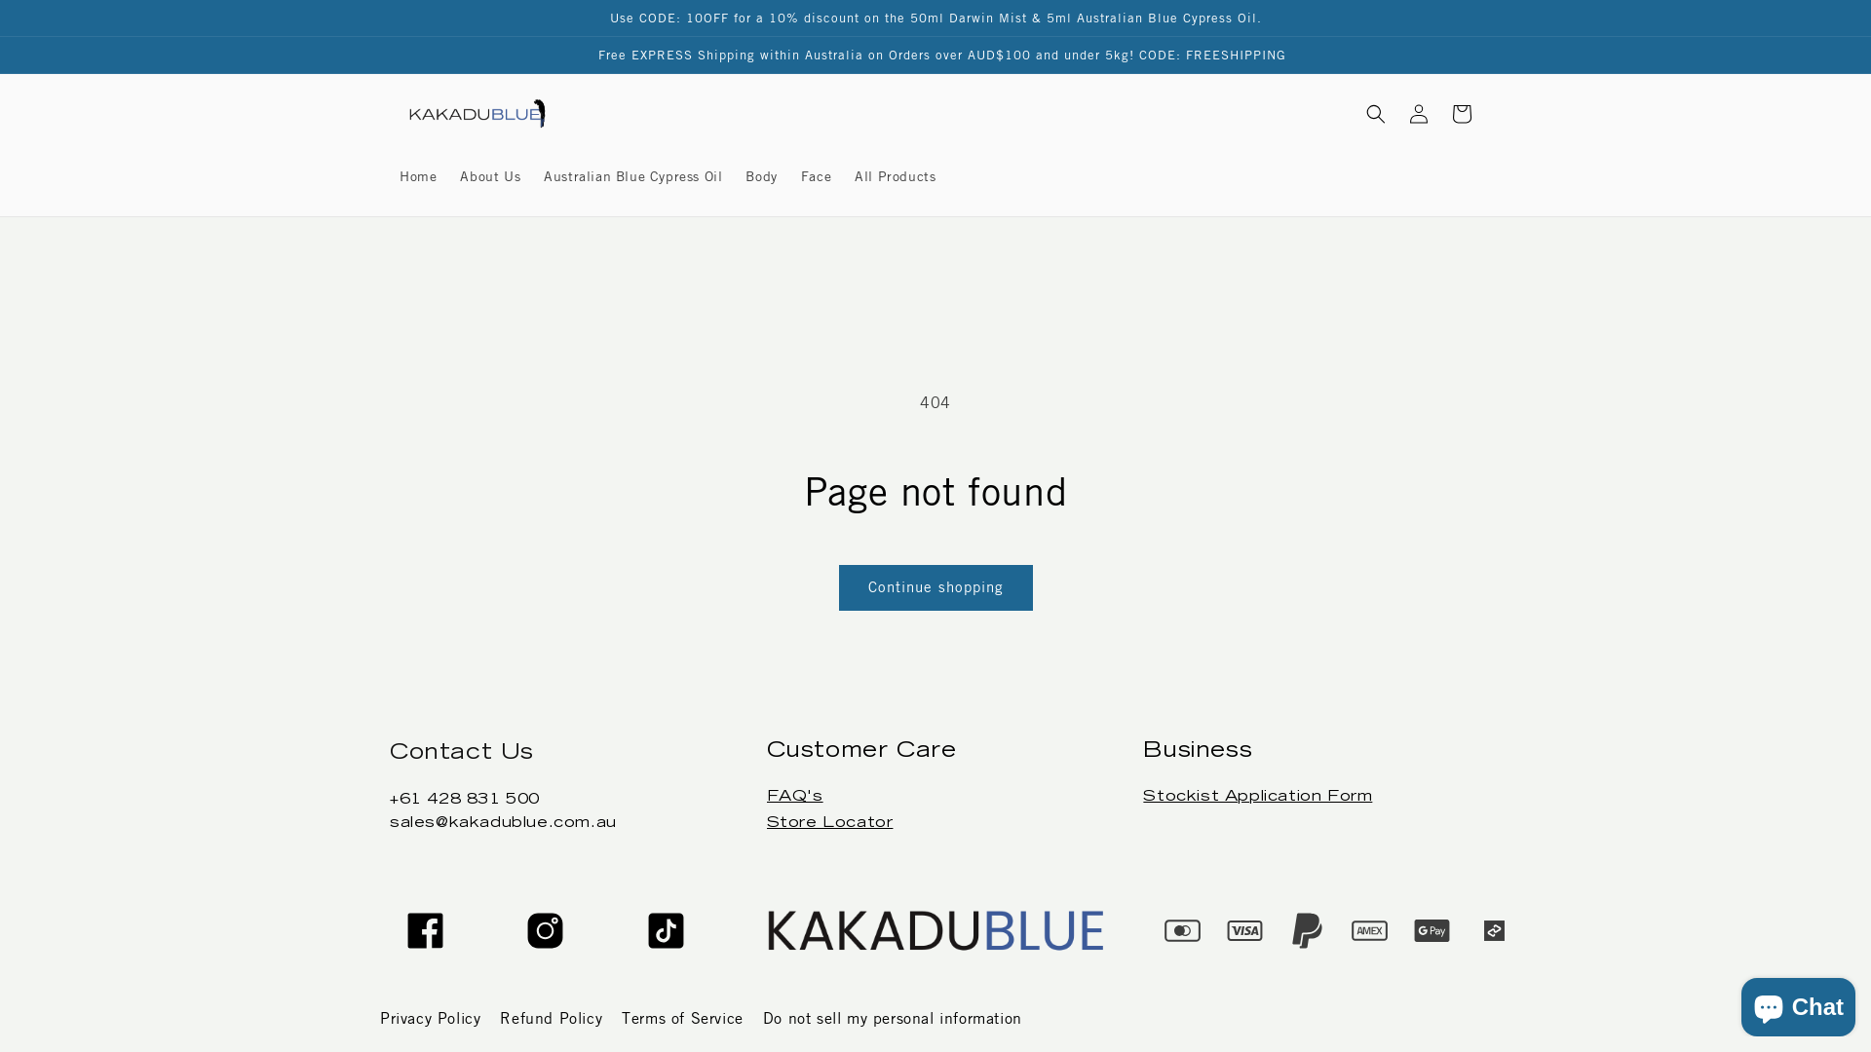  What do you see at coordinates (1462, 114) in the screenshot?
I see `Cart` at bounding box center [1462, 114].